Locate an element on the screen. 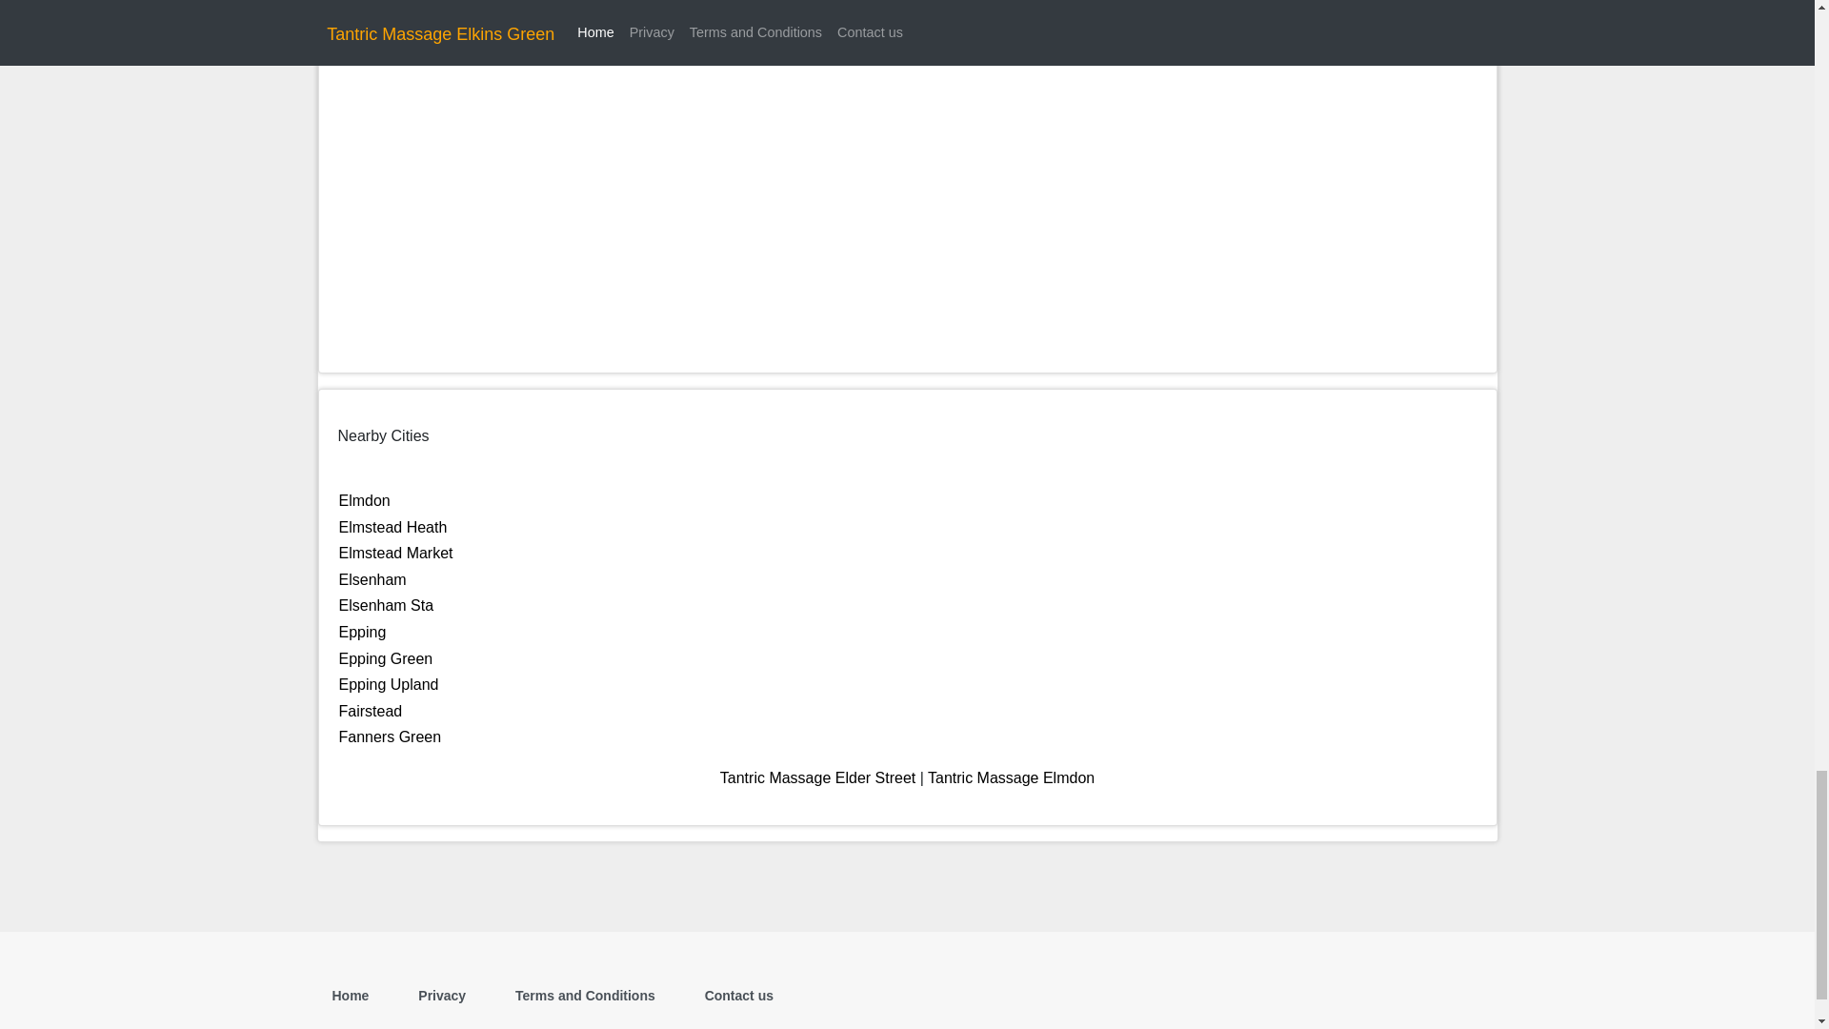 Image resolution: width=1829 pixels, height=1029 pixels. Elmstead Market is located at coordinates (396, 553).